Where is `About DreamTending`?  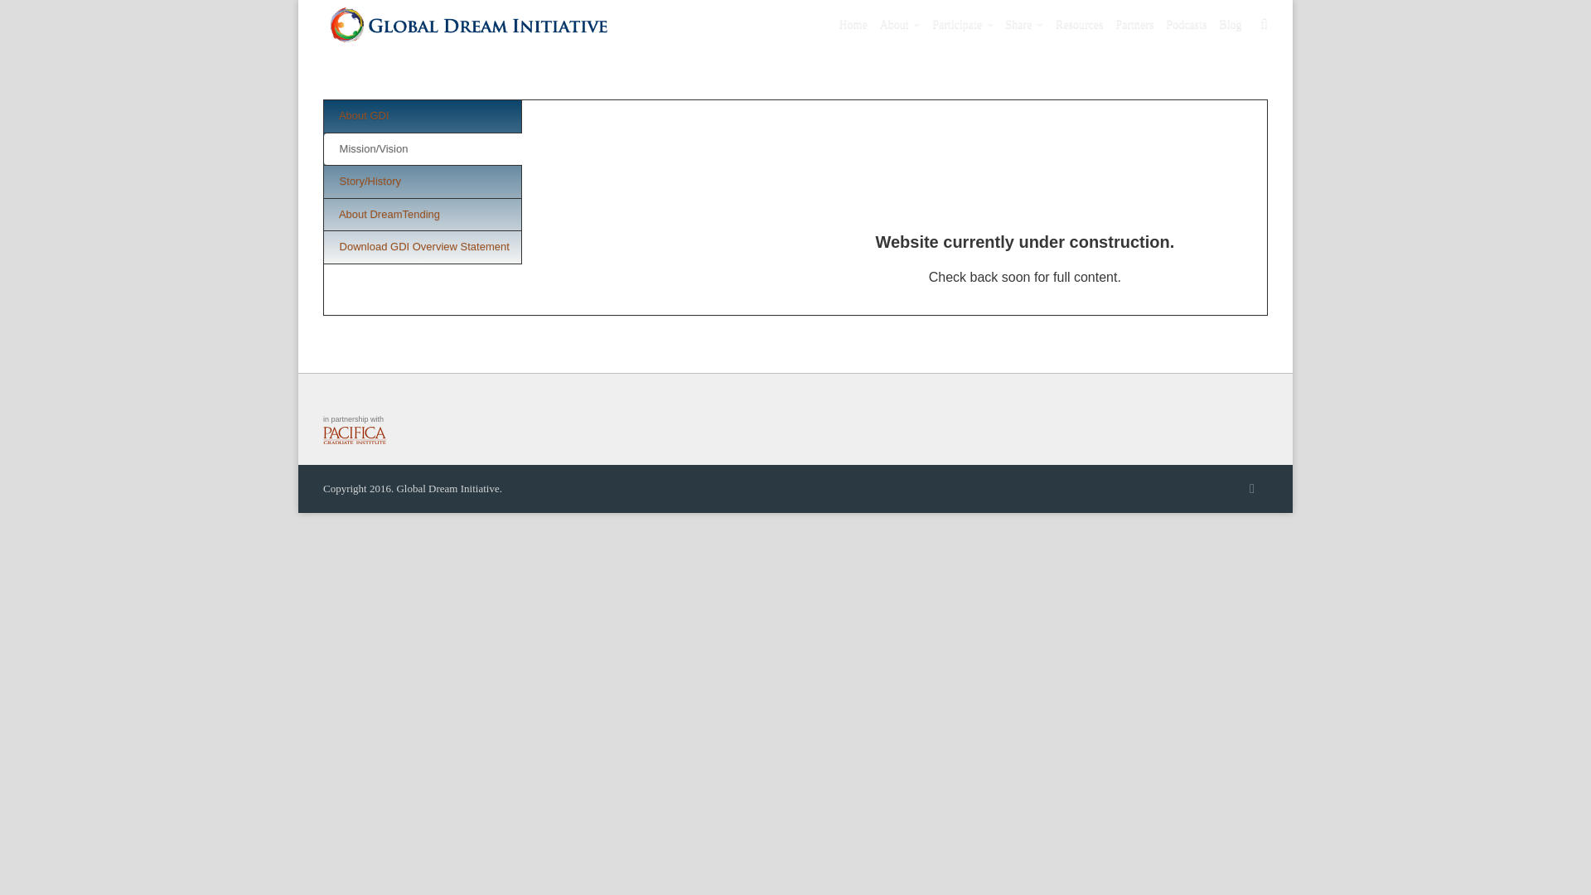 About DreamTending is located at coordinates (423, 214).